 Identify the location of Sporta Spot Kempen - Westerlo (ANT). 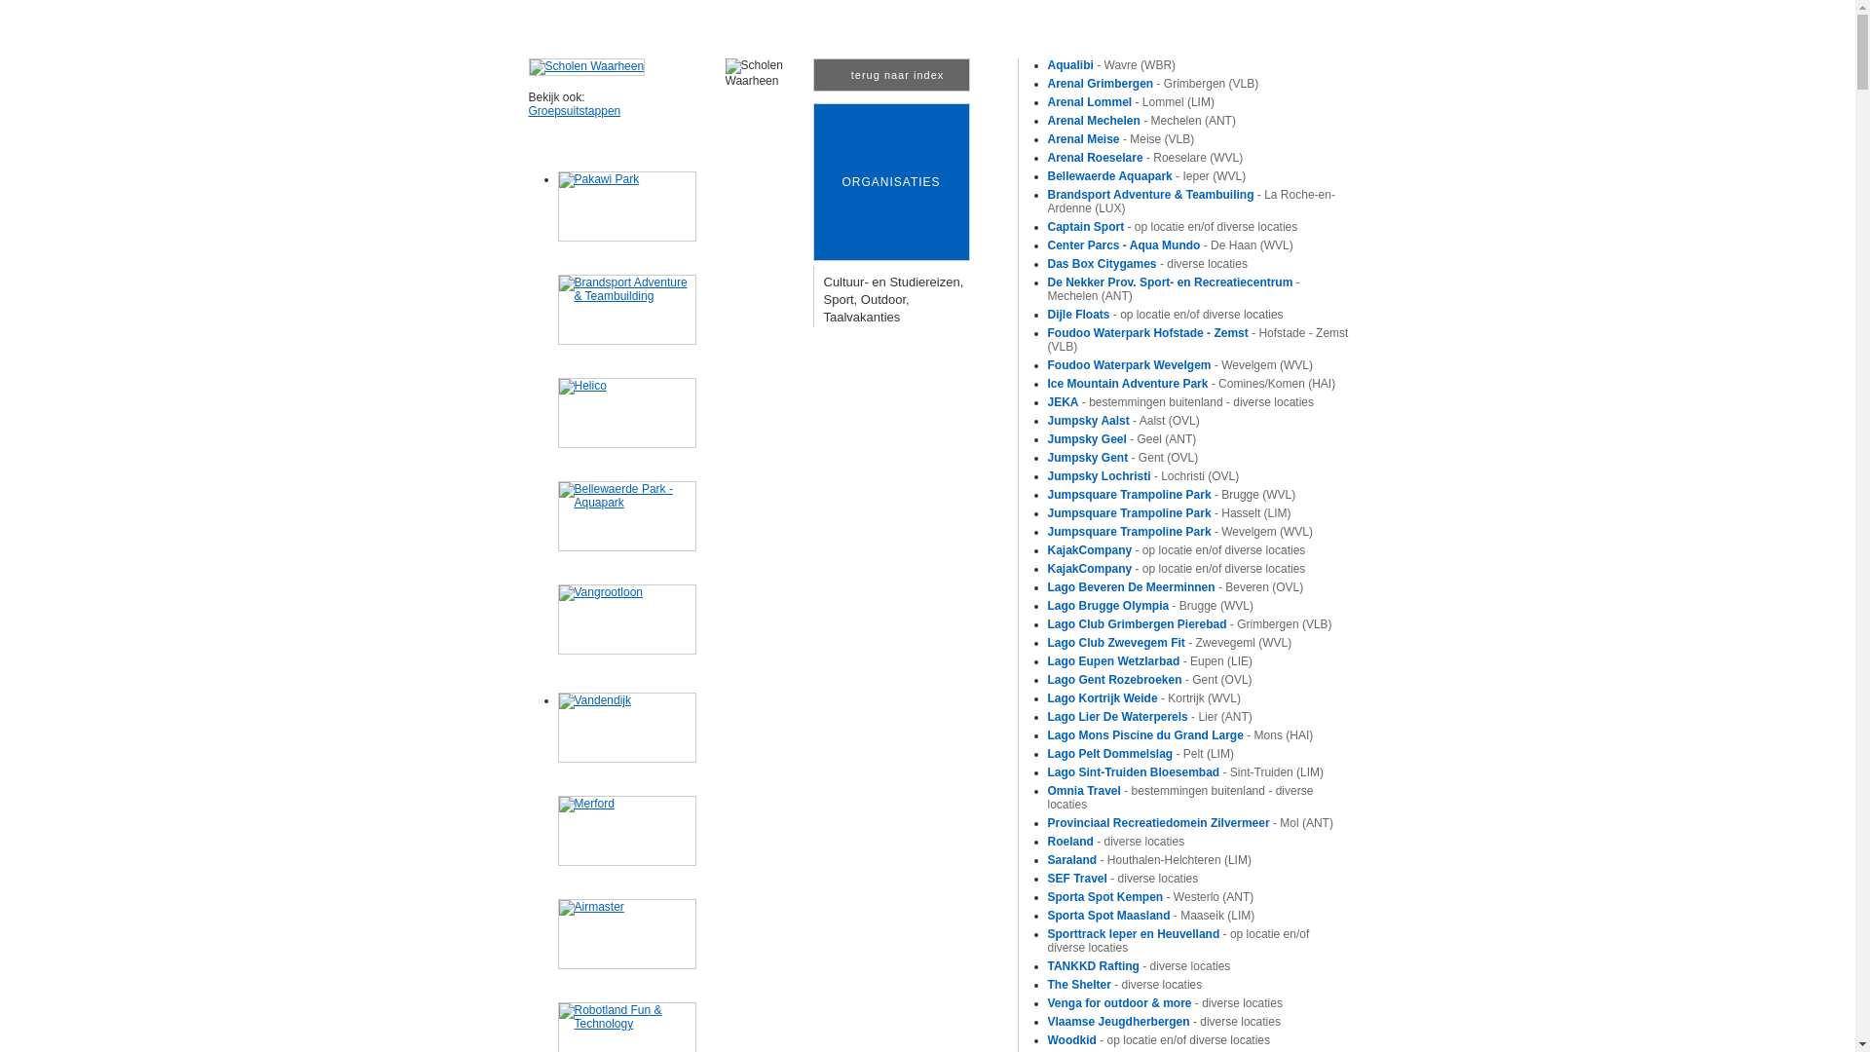
(1151, 897).